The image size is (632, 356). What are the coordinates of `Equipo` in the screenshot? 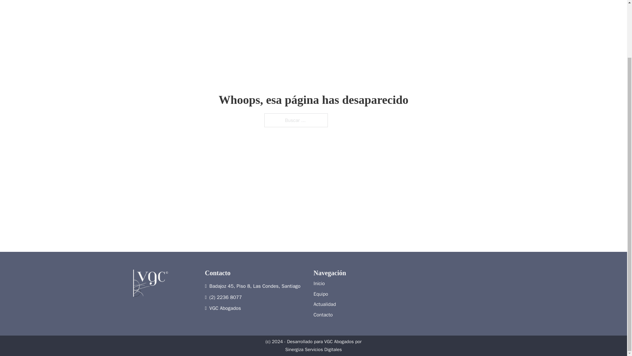 It's located at (329, 294).